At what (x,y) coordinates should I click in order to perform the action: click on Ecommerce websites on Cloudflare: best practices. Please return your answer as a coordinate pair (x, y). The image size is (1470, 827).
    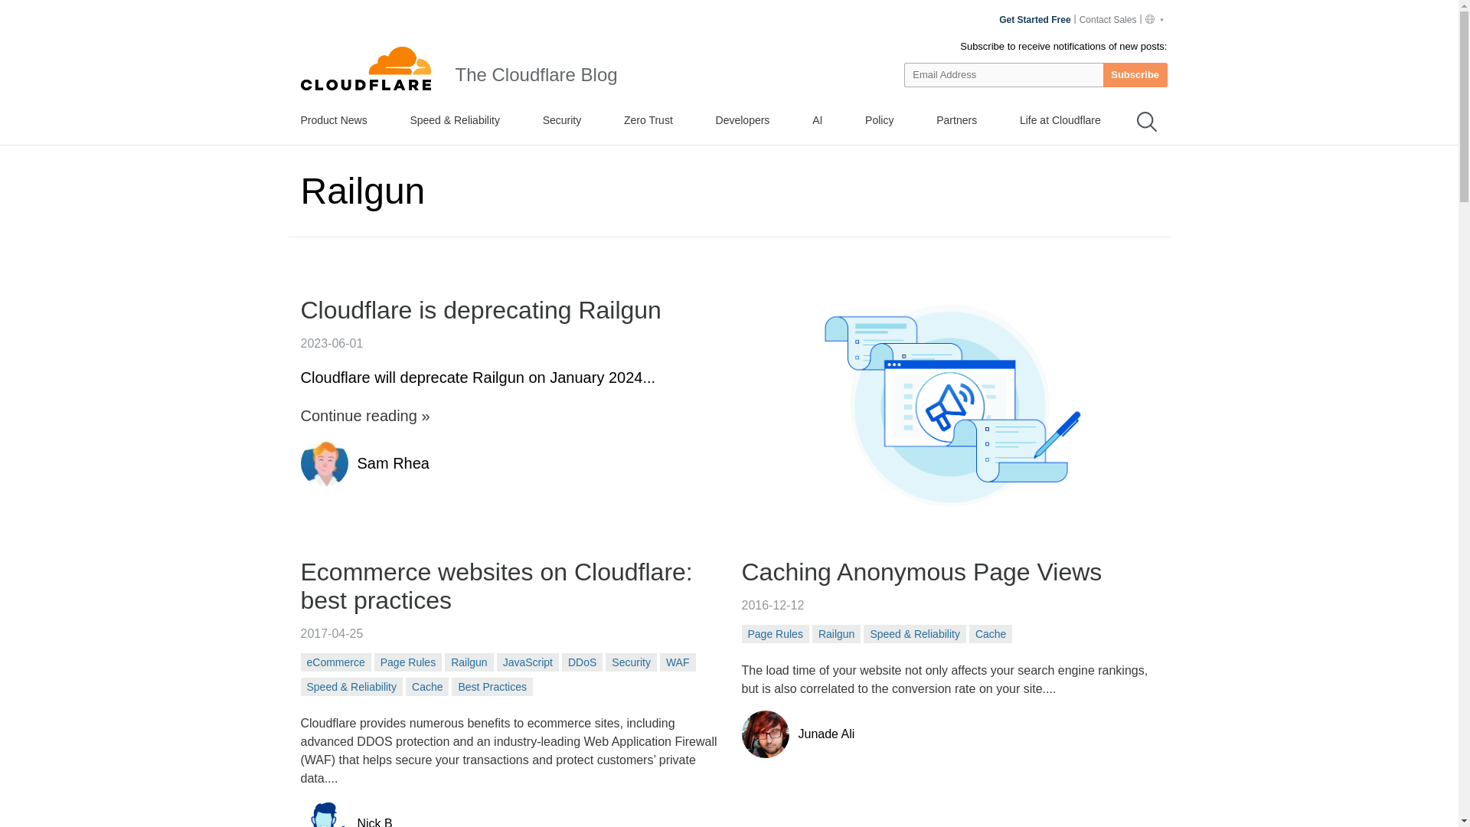
    Looking at the image, I should click on (508, 587).